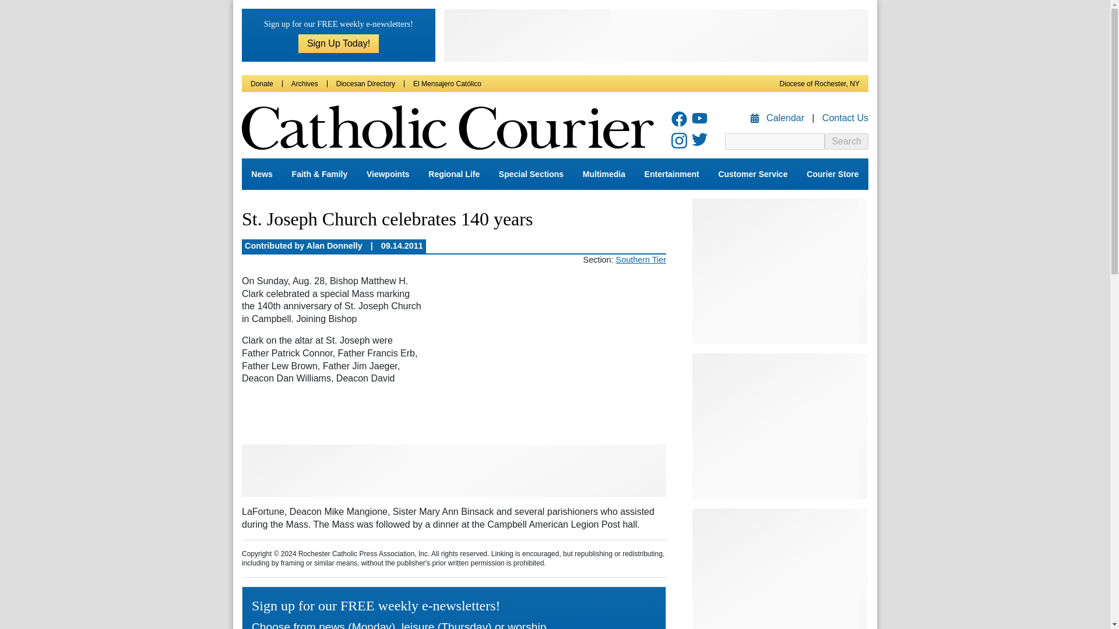  I want to click on Archives, so click(304, 84).